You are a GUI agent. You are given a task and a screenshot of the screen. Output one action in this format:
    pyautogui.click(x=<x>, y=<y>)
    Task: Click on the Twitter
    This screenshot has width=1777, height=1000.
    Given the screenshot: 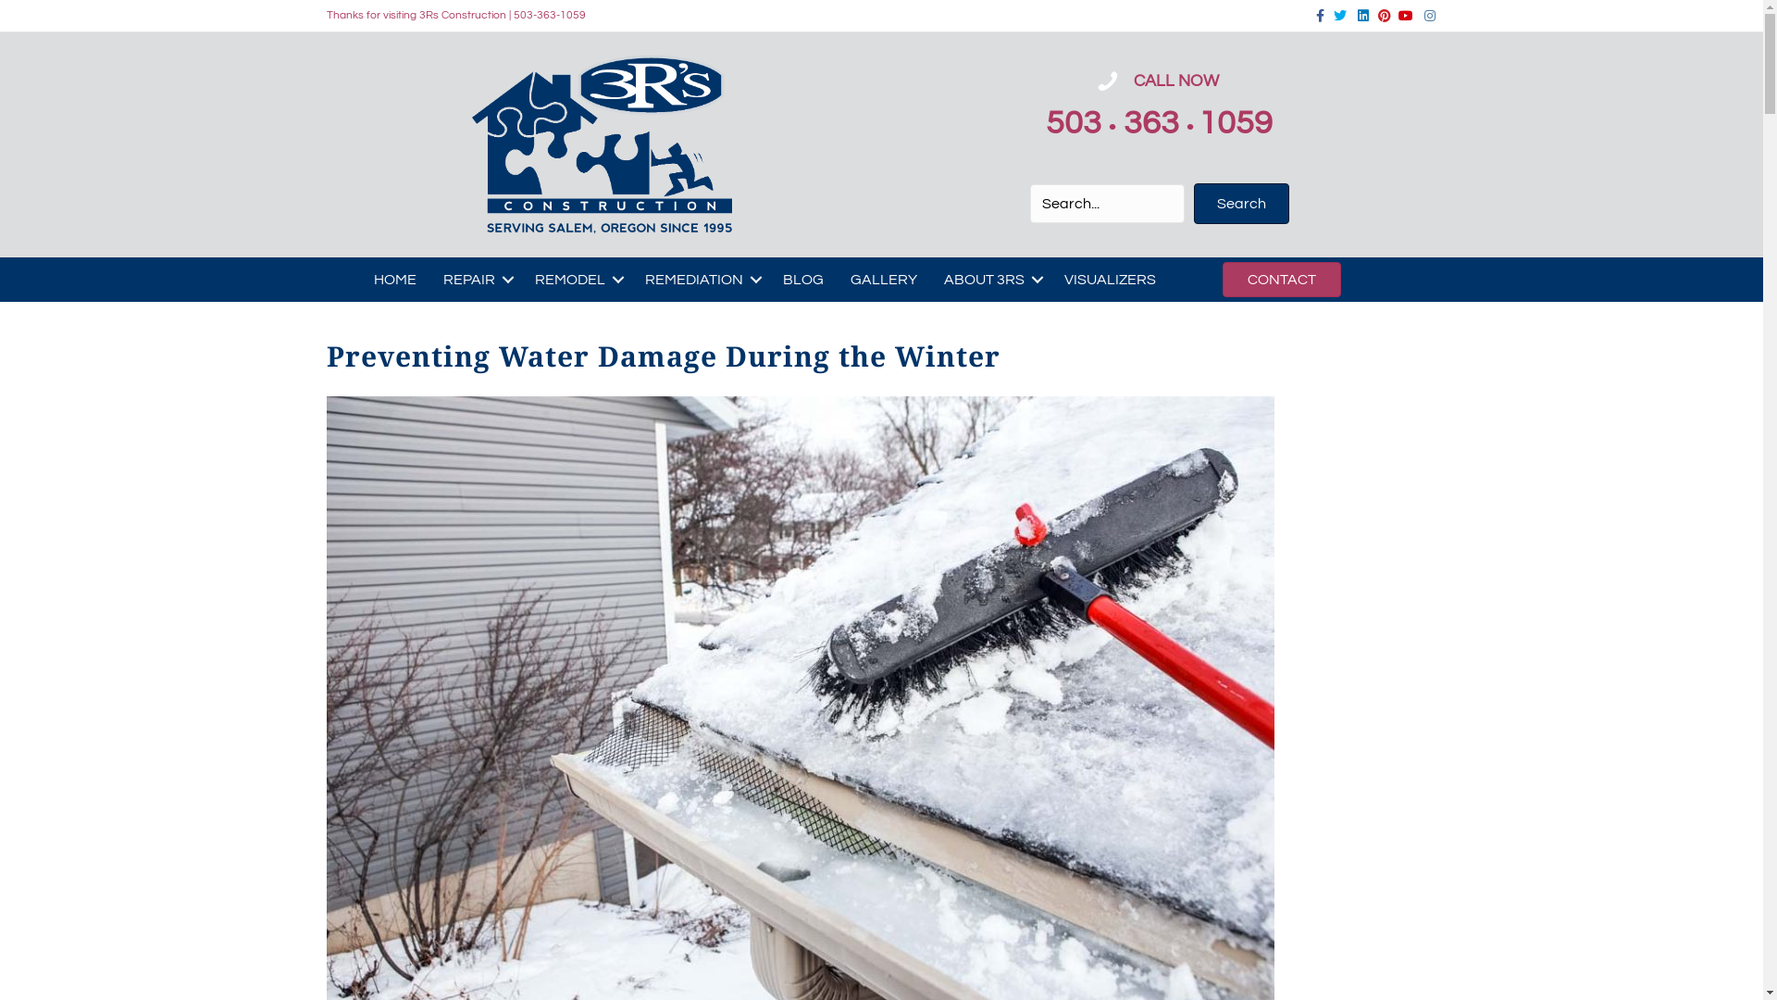 What is the action you would take?
    pyautogui.click(x=1335, y=15)
    